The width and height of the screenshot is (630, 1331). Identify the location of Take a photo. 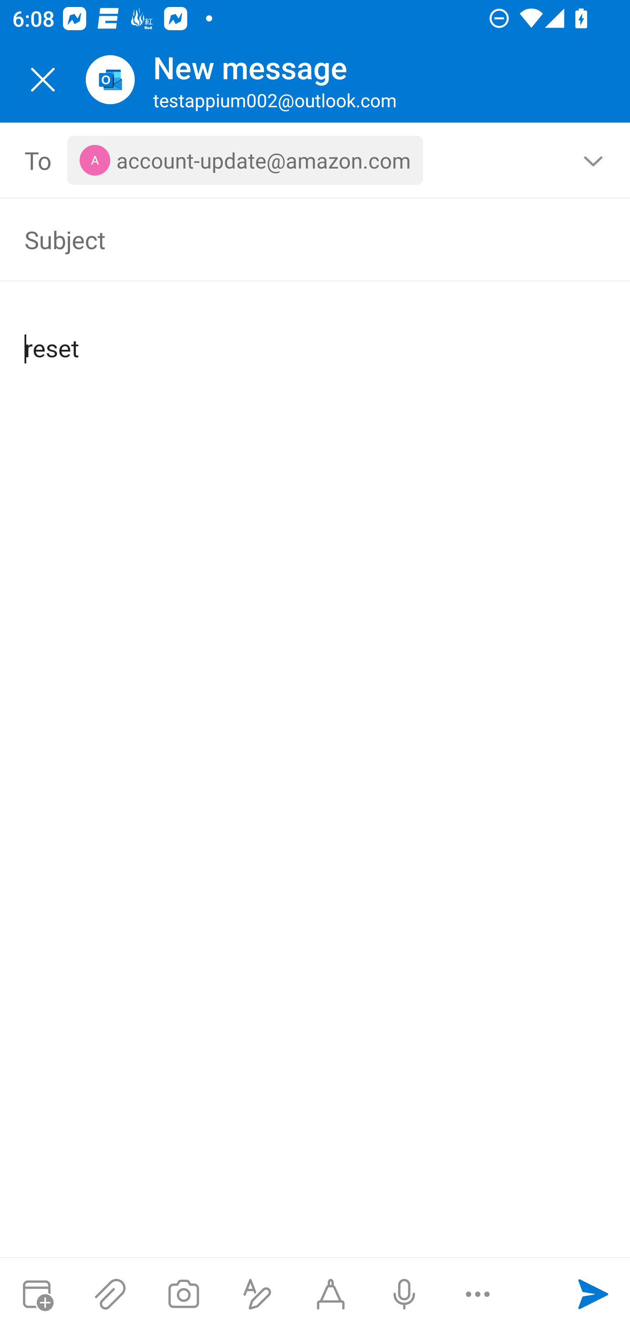
(183, 1294).